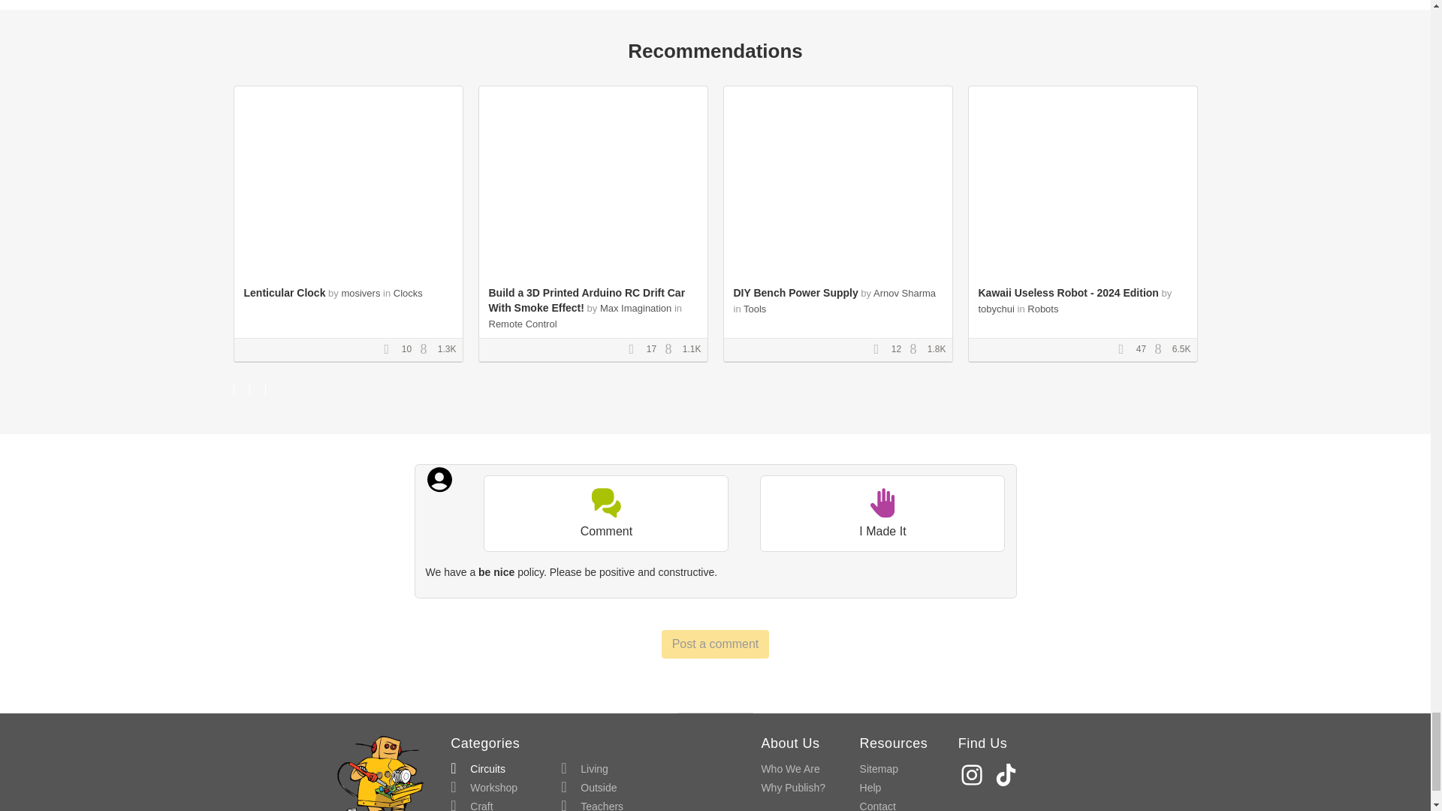 This screenshot has height=811, width=1442. What do you see at coordinates (904, 293) in the screenshot?
I see `Arnov Sharma` at bounding box center [904, 293].